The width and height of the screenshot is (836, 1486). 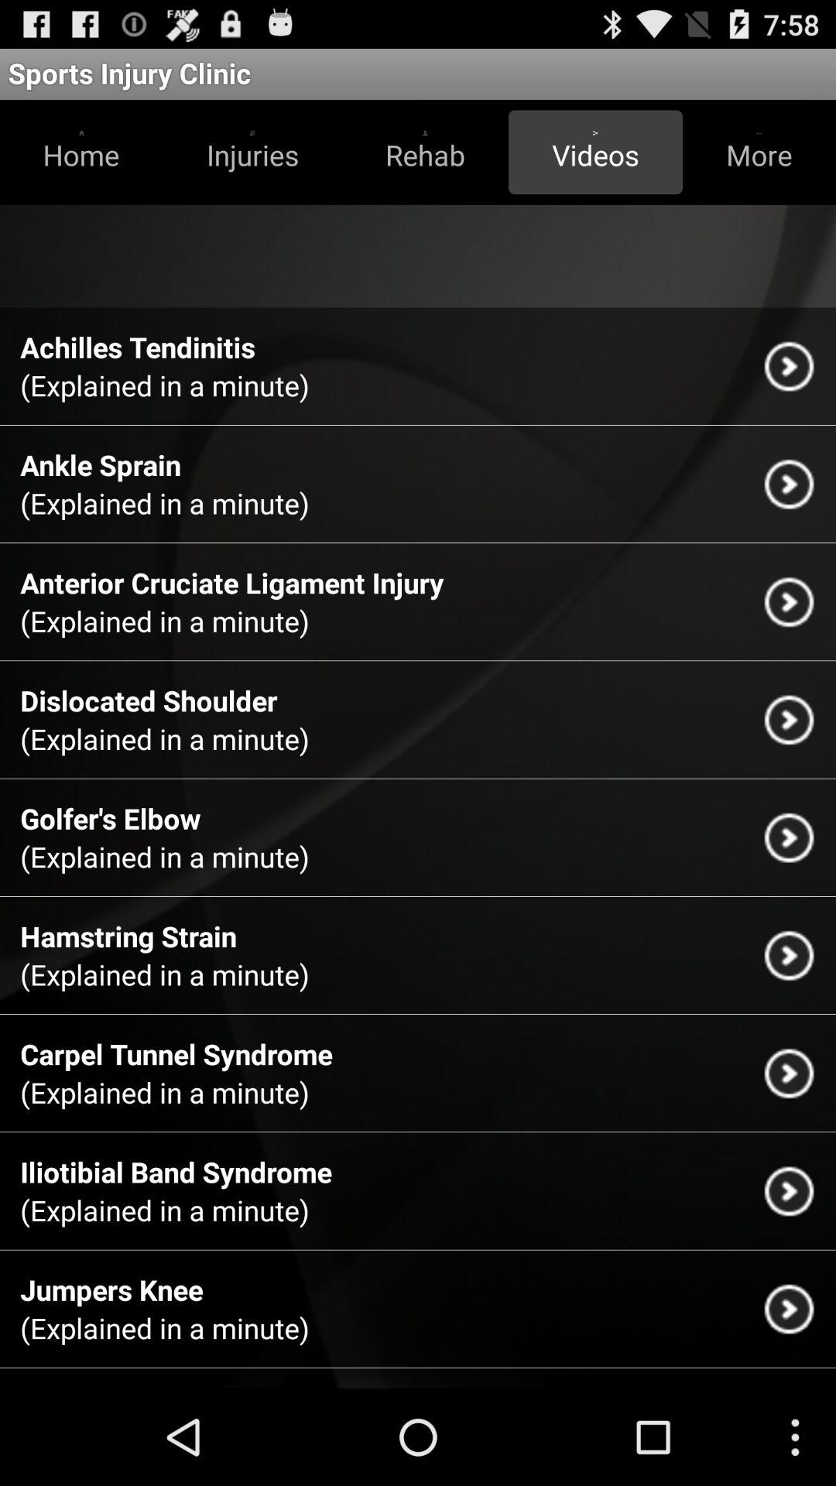 I want to click on open the item to the left of rehab item, so click(x=252, y=152).